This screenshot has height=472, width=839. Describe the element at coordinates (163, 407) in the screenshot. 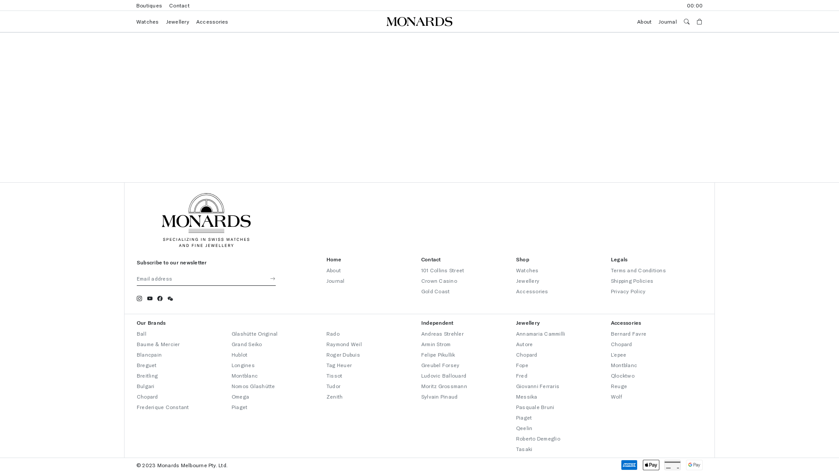

I see `Frederique Constant` at that location.